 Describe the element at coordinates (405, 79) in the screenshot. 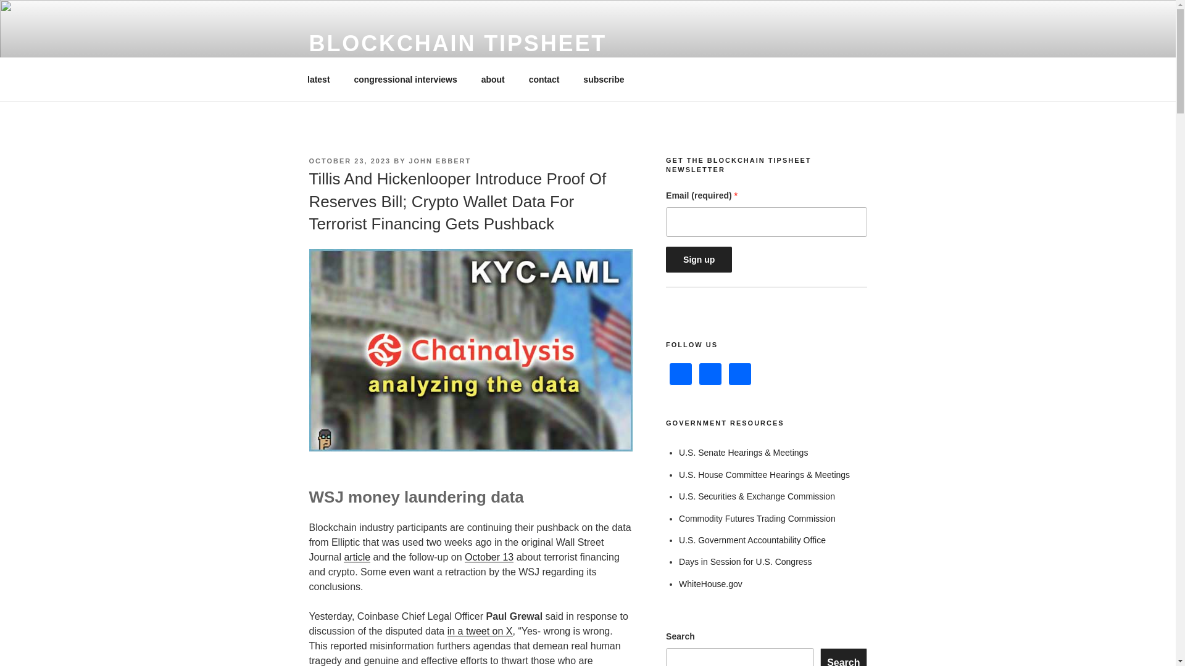

I see `congressional interviews` at that location.